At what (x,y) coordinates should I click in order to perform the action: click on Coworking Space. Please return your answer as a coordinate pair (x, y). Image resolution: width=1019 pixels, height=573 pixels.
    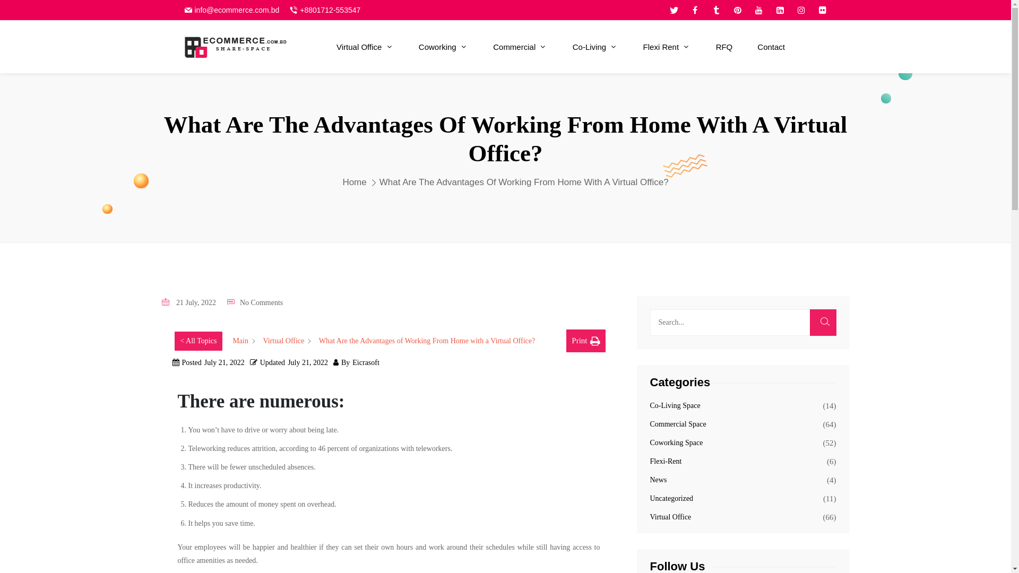
    Looking at the image, I should click on (676, 442).